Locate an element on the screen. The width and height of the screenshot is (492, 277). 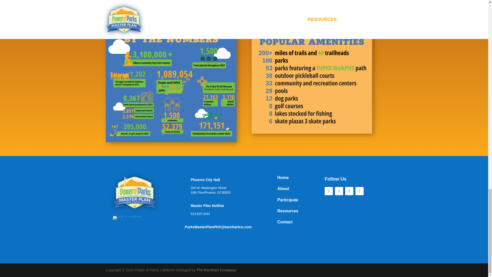
Resources is located at coordinates (288, 212).